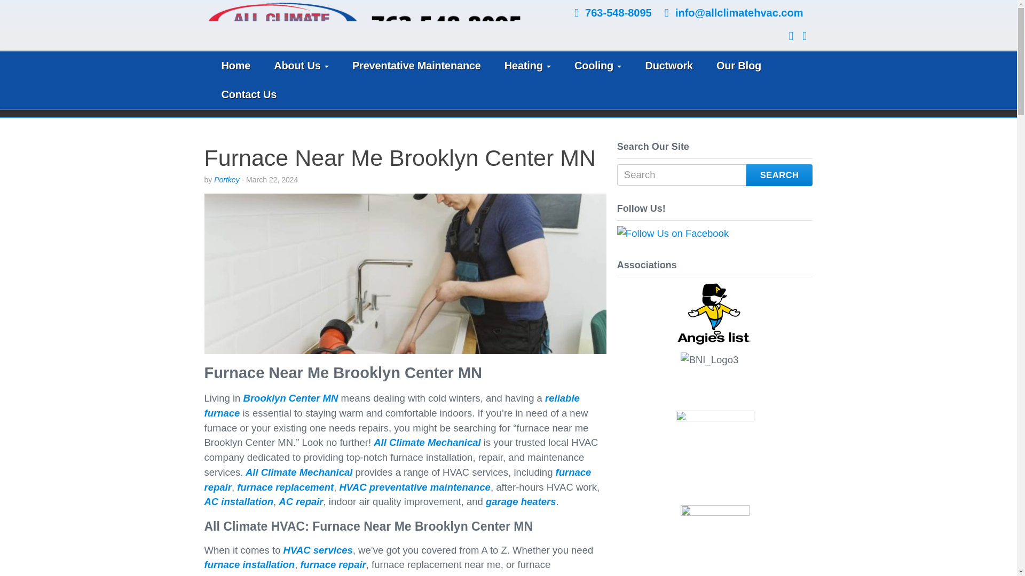 Image resolution: width=1025 pixels, height=576 pixels. Describe the element at coordinates (235, 66) in the screenshot. I see `Home` at that location.